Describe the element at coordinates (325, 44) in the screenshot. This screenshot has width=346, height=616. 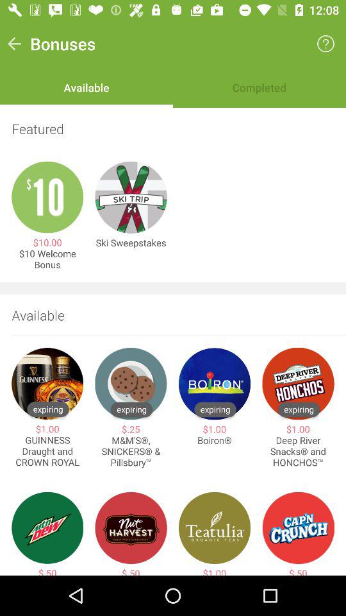
I see `turn on the icon to the right of the bonuses icon` at that location.